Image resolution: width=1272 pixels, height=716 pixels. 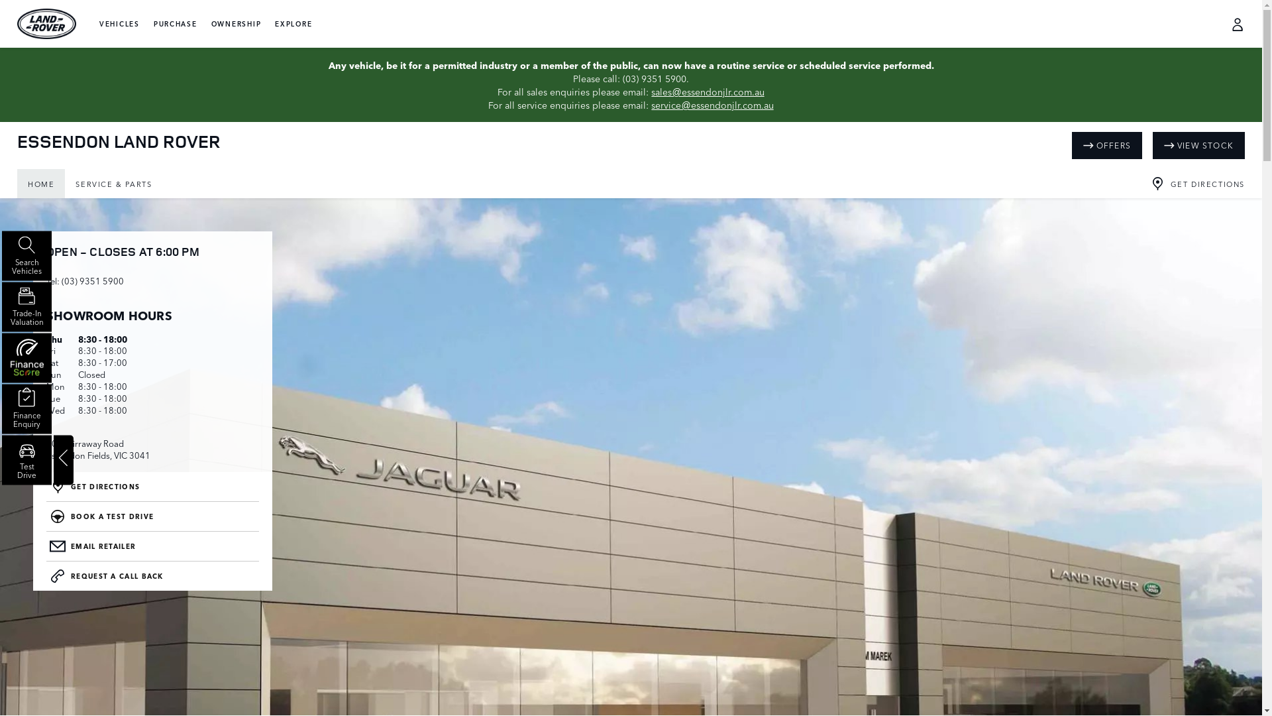 I want to click on EXPLORE, so click(x=293, y=24).